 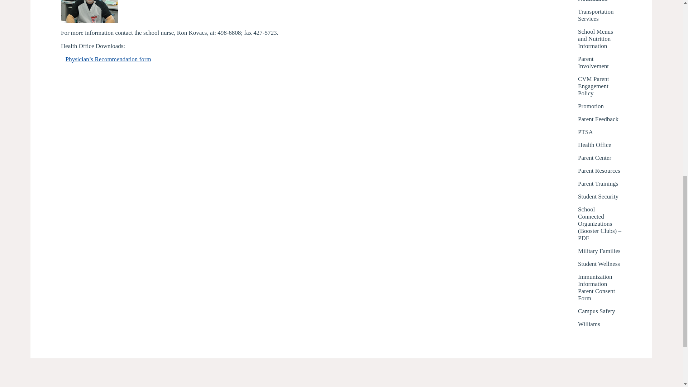 What do you see at coordinates (600, 287) in the screenshot?
I see `Immunization Information Parent Consent Form` at bounding box center [600, 287].